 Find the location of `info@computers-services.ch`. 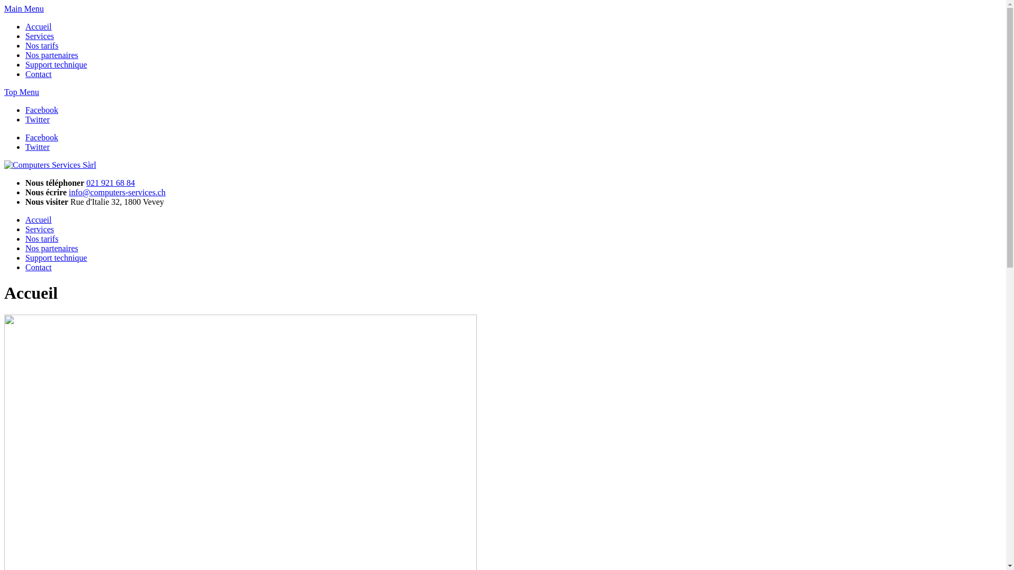

info@computers-services.ch is located at coordinates (117, 192).